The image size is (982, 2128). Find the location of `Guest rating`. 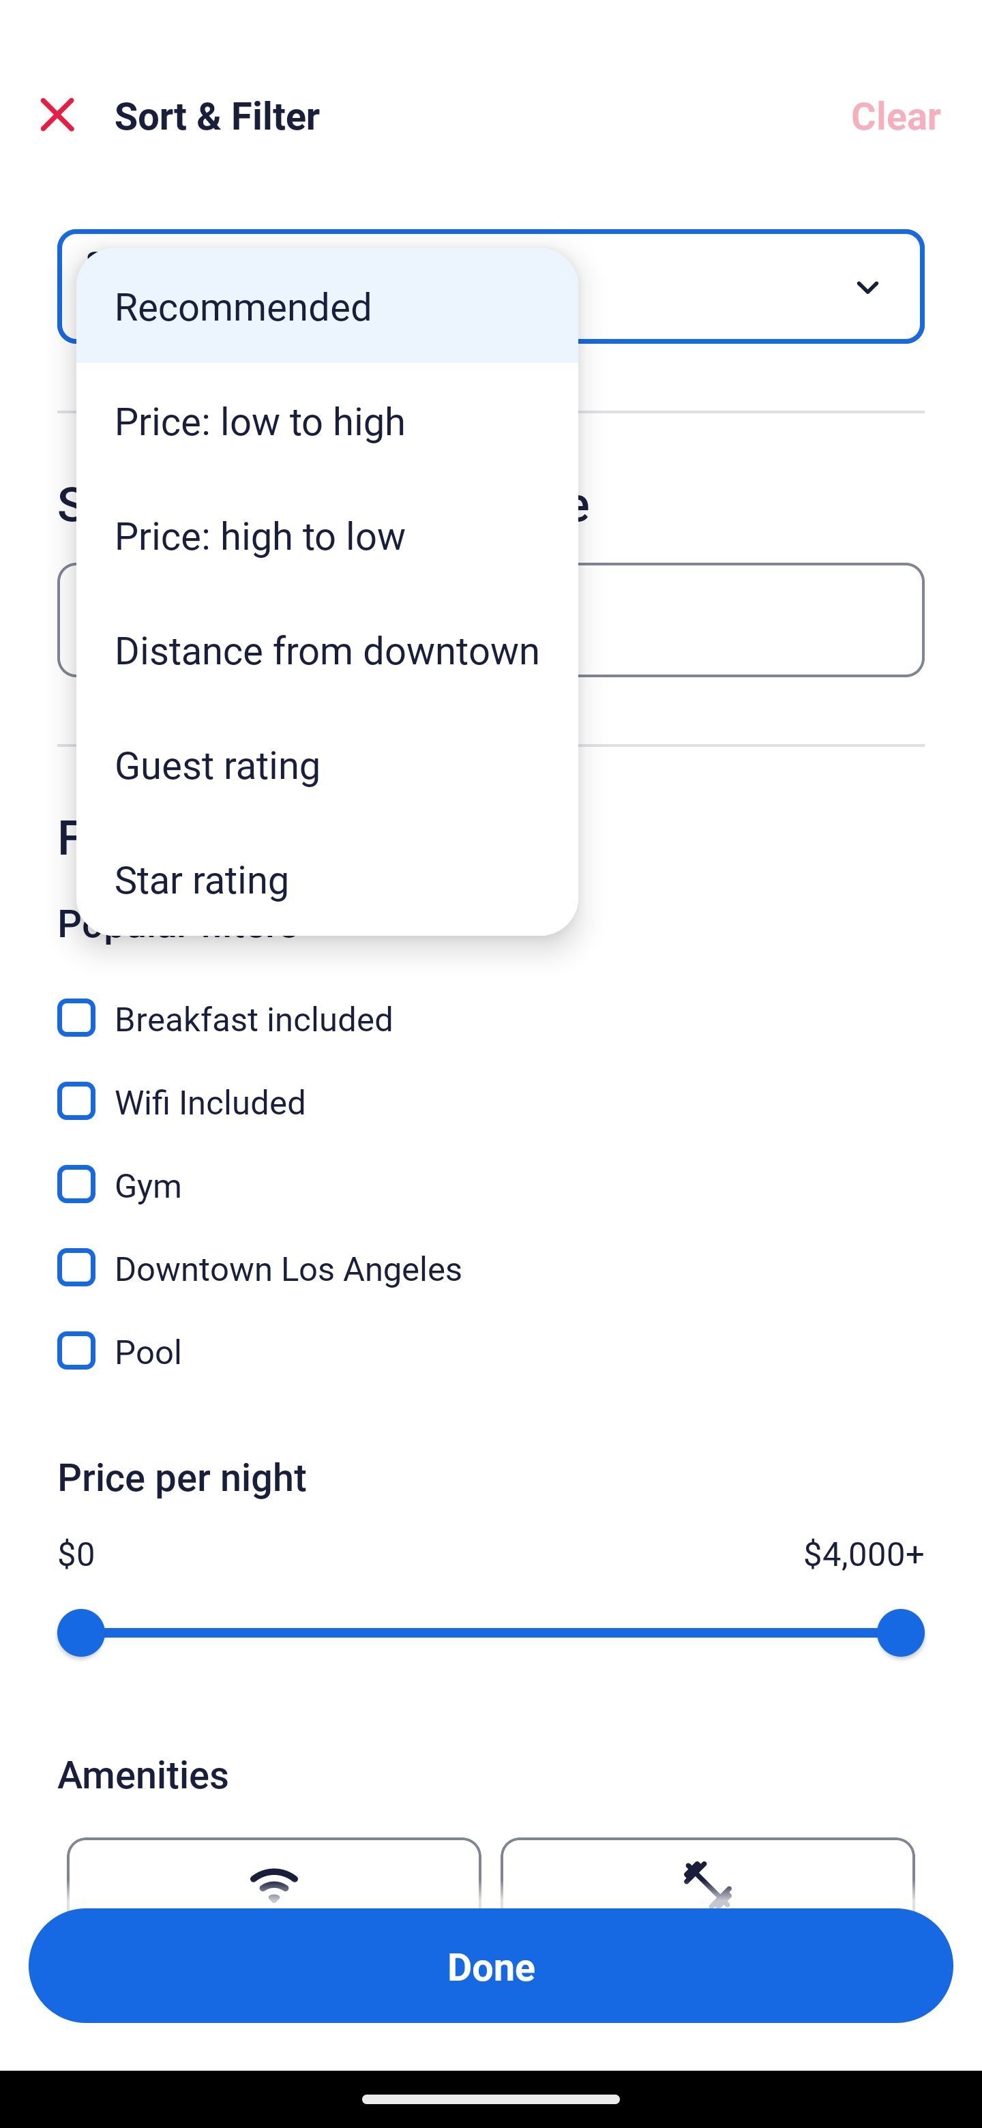

Guest rating is located at coordinates (327, 764).